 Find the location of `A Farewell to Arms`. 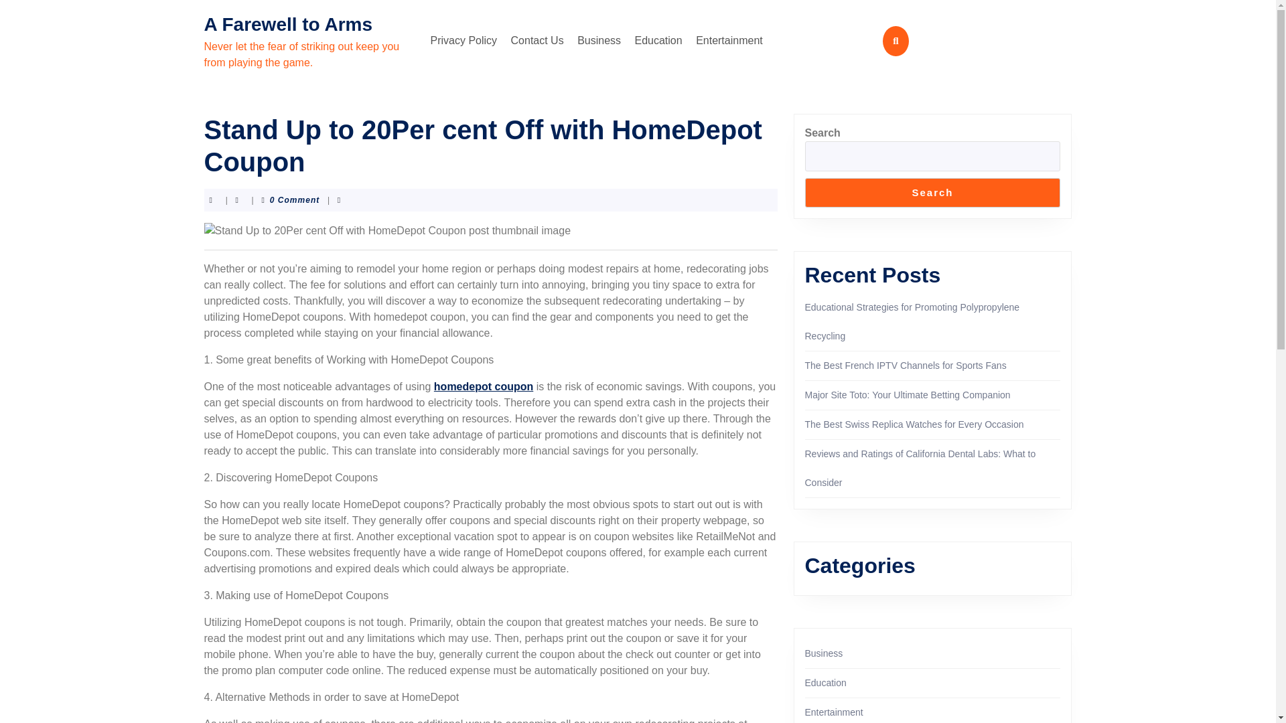

A Farewell to Arms is located at coordinates (288, 24).